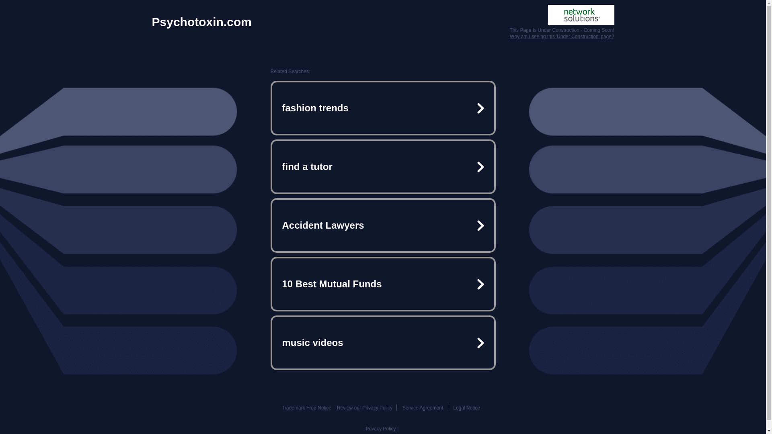 This screenshot has width=772, height=434. What do you see at coordinates (423, 407) in the screenshot?
I see `Service Agreement` at bounding box center [423, 407].